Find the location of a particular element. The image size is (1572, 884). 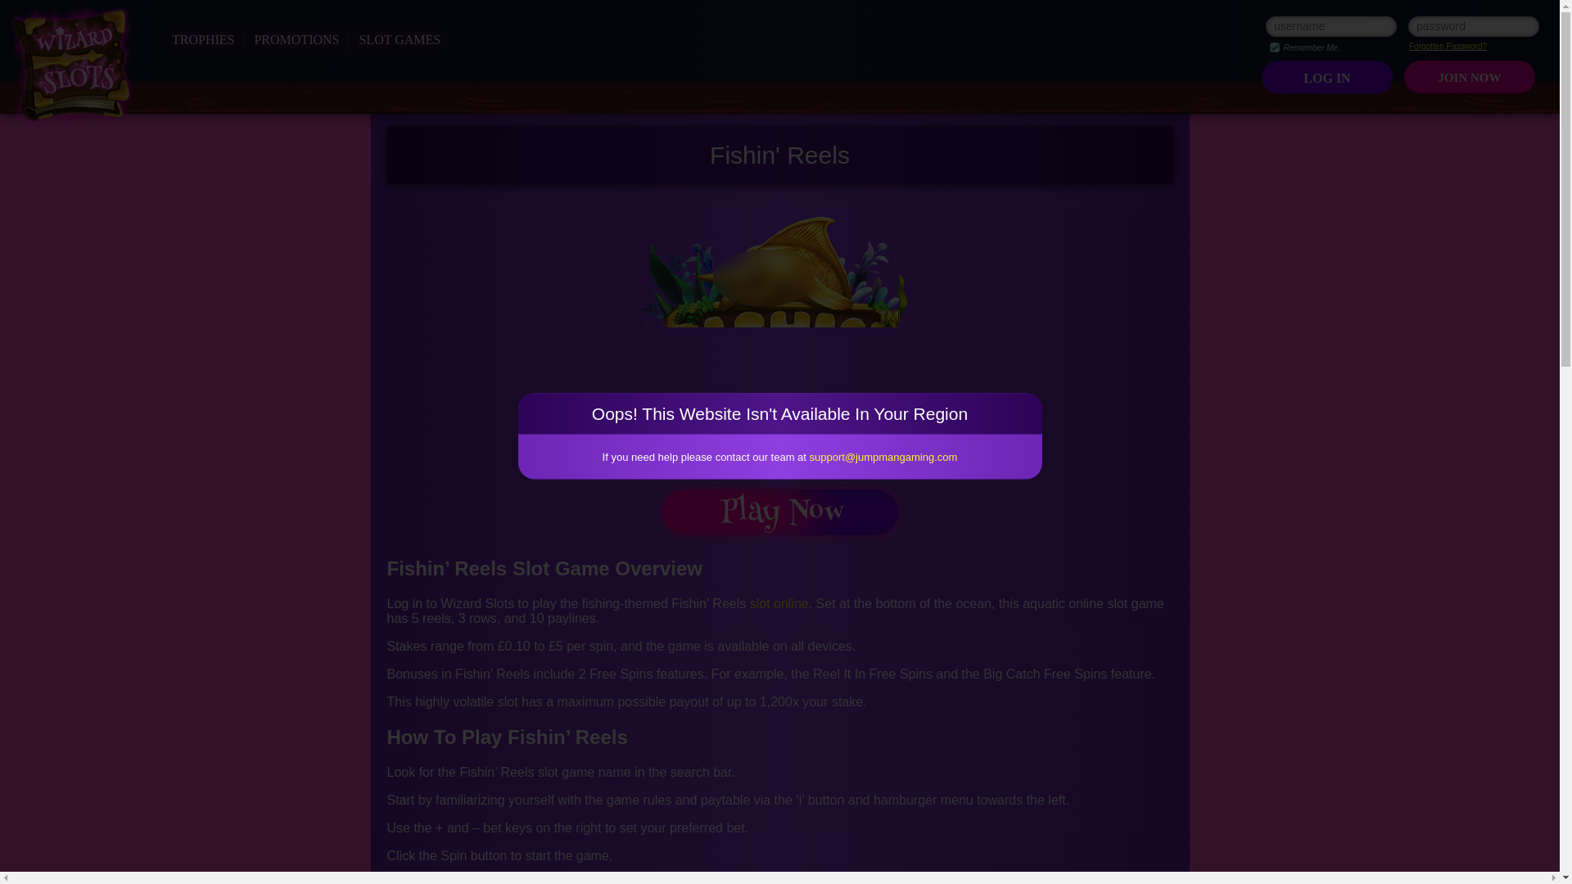

SLOT GAMES is located at coordinates (399, 39).